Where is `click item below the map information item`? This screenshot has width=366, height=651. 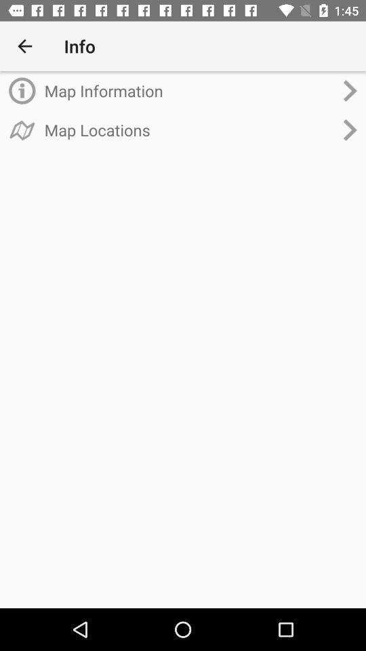 click item below the map information item is located at coordinates (190, 130).